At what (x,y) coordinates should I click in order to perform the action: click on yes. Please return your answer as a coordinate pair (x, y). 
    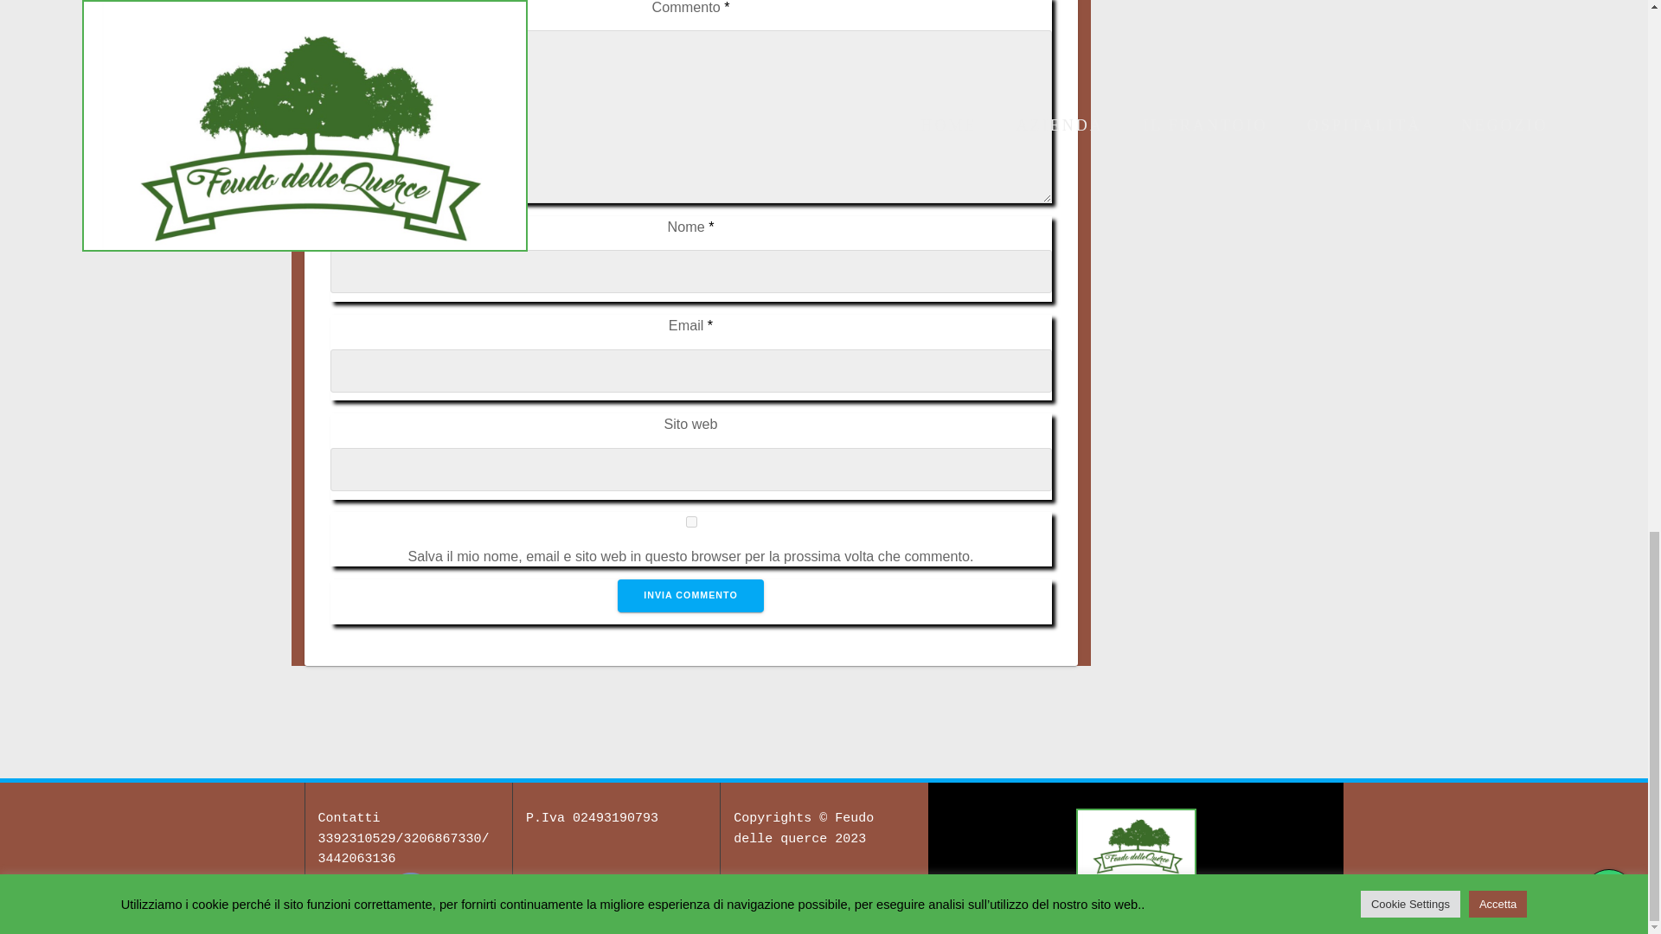
    Looking at the image, I should click on (690, 522).